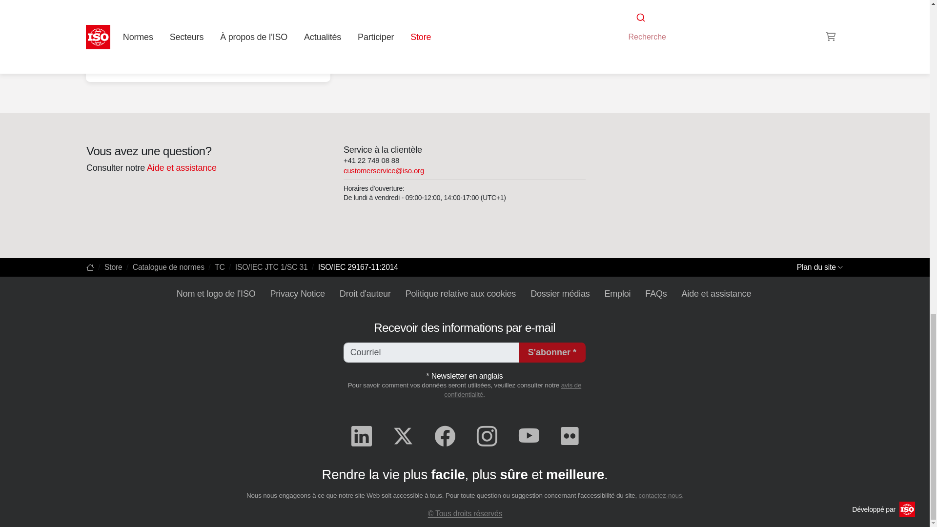 Image resolution: width=937 pixels, height=527 pixels. Describe the element at coordinates (181, 168) in the screenshot. I see `help-support` at that location.